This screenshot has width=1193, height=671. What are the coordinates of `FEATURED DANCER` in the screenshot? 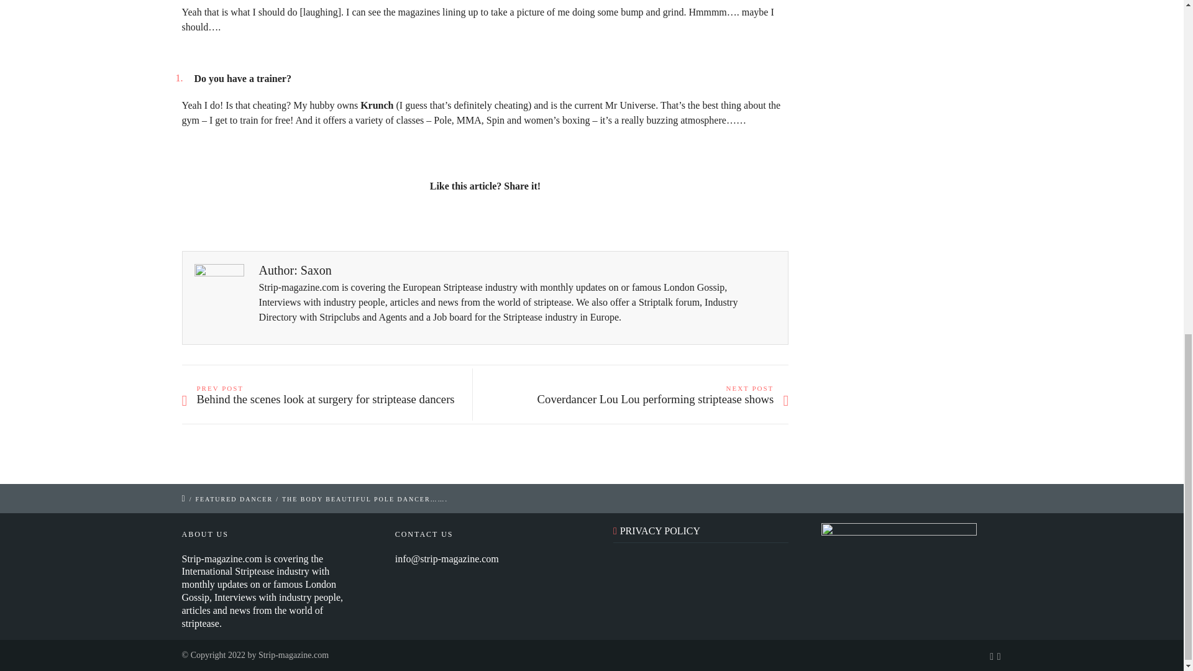 It's located at (234, 499).